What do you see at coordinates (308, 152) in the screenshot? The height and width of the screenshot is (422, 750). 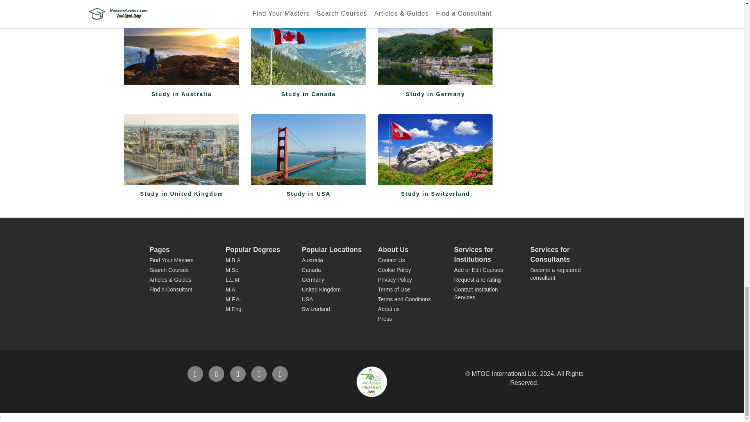 I see `Study in USA` at bounding box center [308, 152].